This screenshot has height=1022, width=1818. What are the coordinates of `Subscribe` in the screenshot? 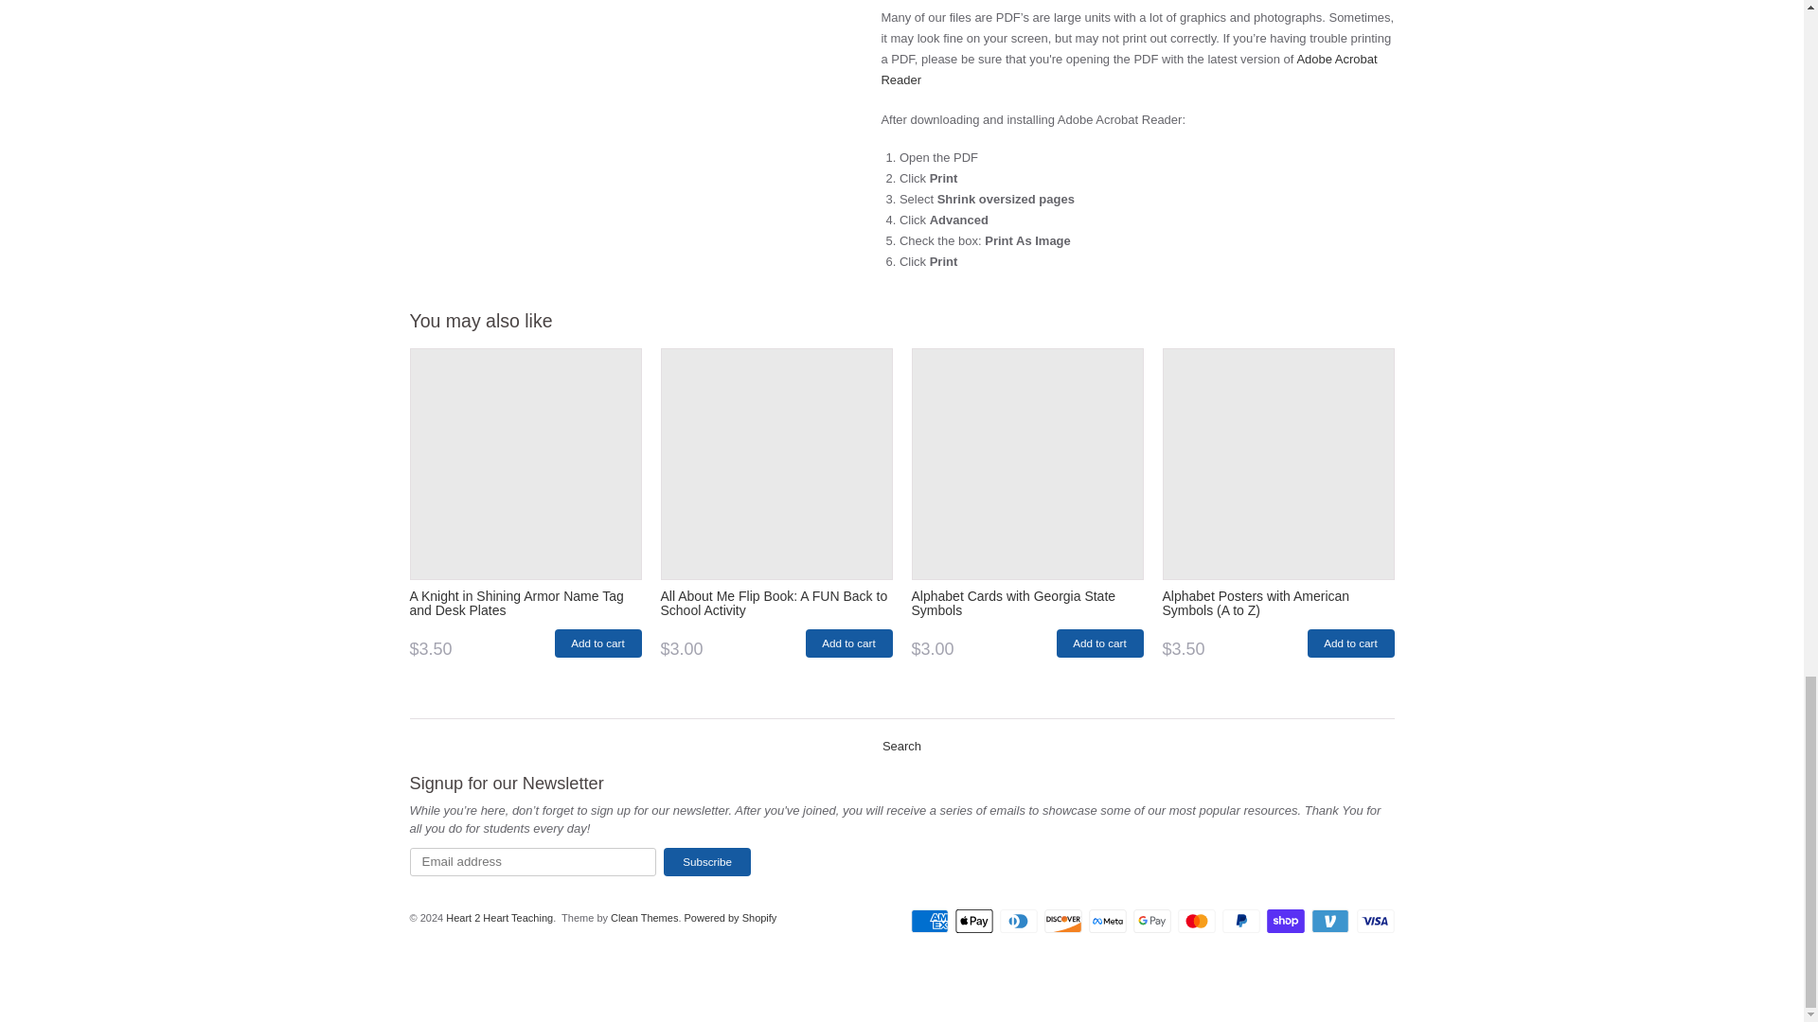 It's located at (706, 861).